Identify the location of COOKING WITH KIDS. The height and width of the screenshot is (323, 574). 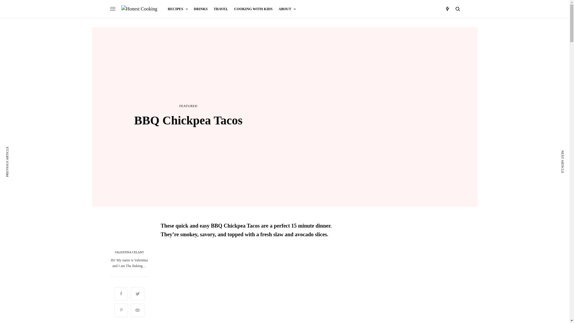
(253, 9).